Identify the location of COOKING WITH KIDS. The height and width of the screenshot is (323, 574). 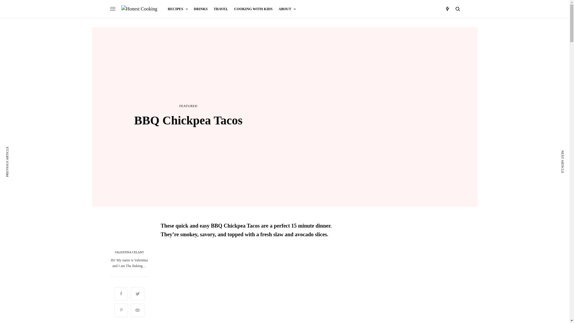
(253, 9).